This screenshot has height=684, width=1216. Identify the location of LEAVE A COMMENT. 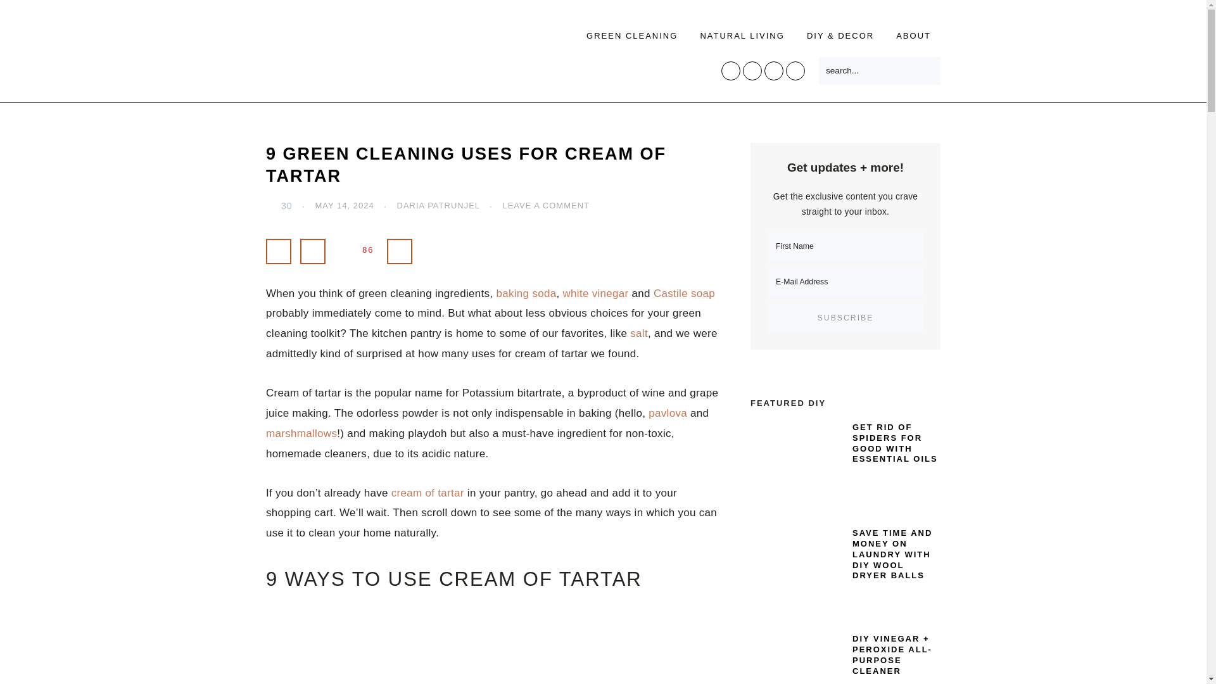
(546, 205).